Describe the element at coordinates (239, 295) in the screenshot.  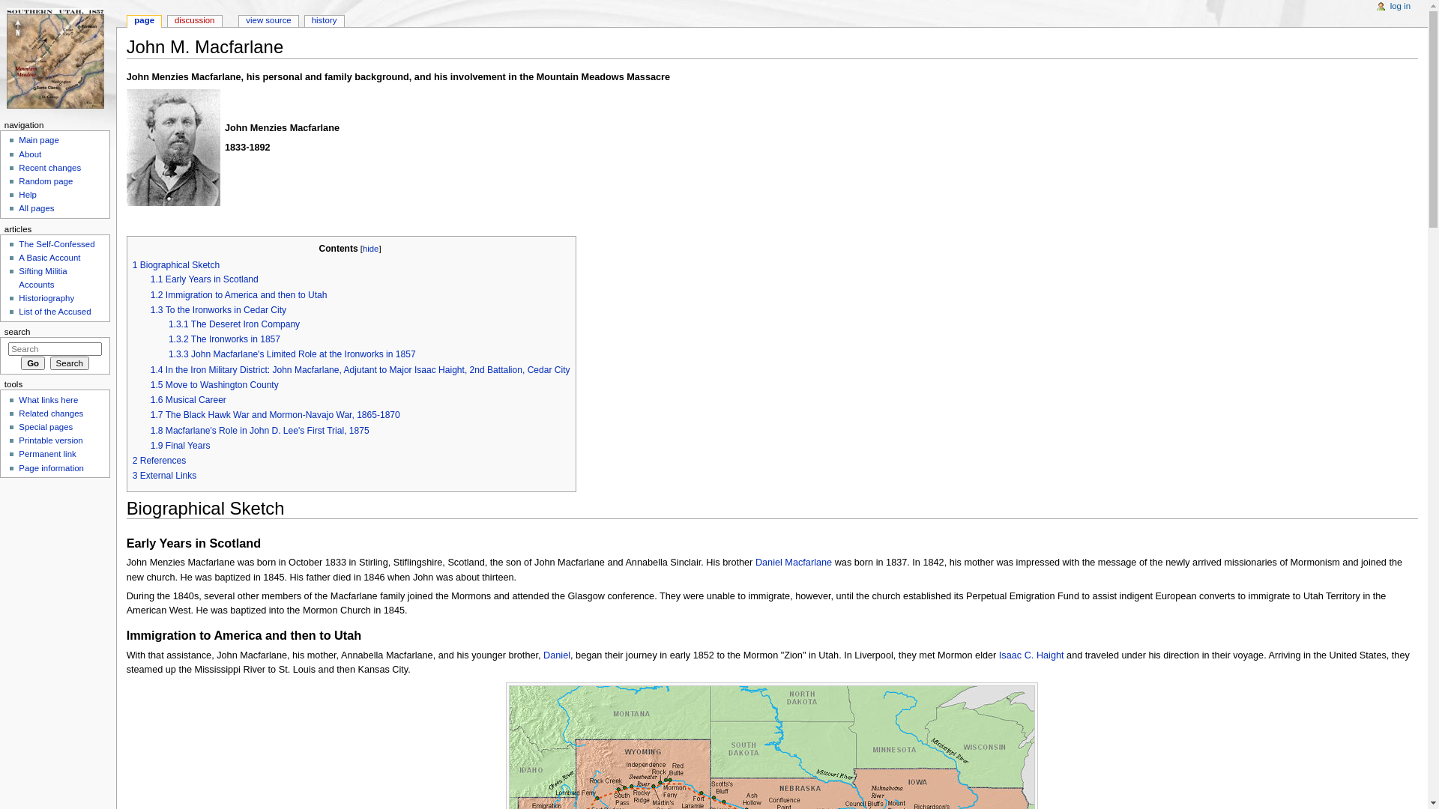
I see `1.2 Immigration to America and then to Utah` at that location.